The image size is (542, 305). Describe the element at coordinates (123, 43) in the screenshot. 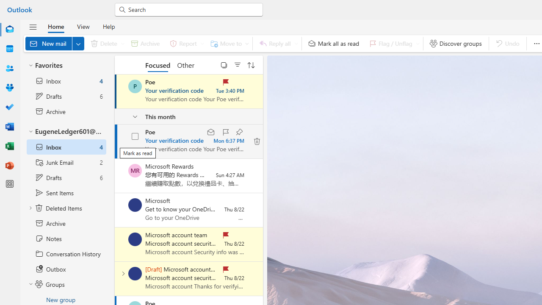

I see `Expand to see delete options` at that location.